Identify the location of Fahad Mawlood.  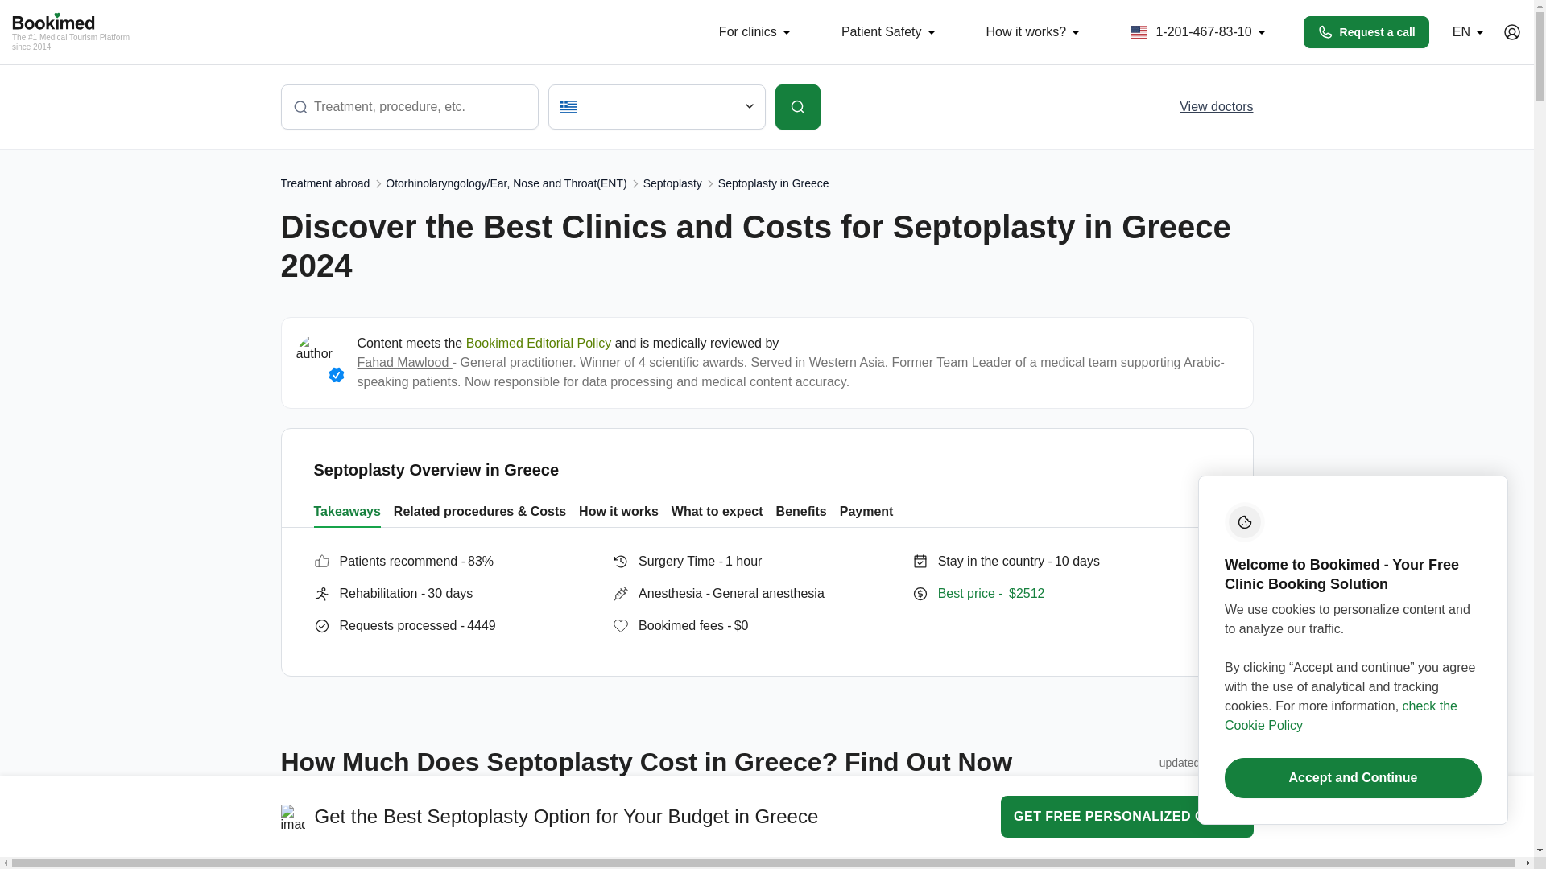
(404, 362).